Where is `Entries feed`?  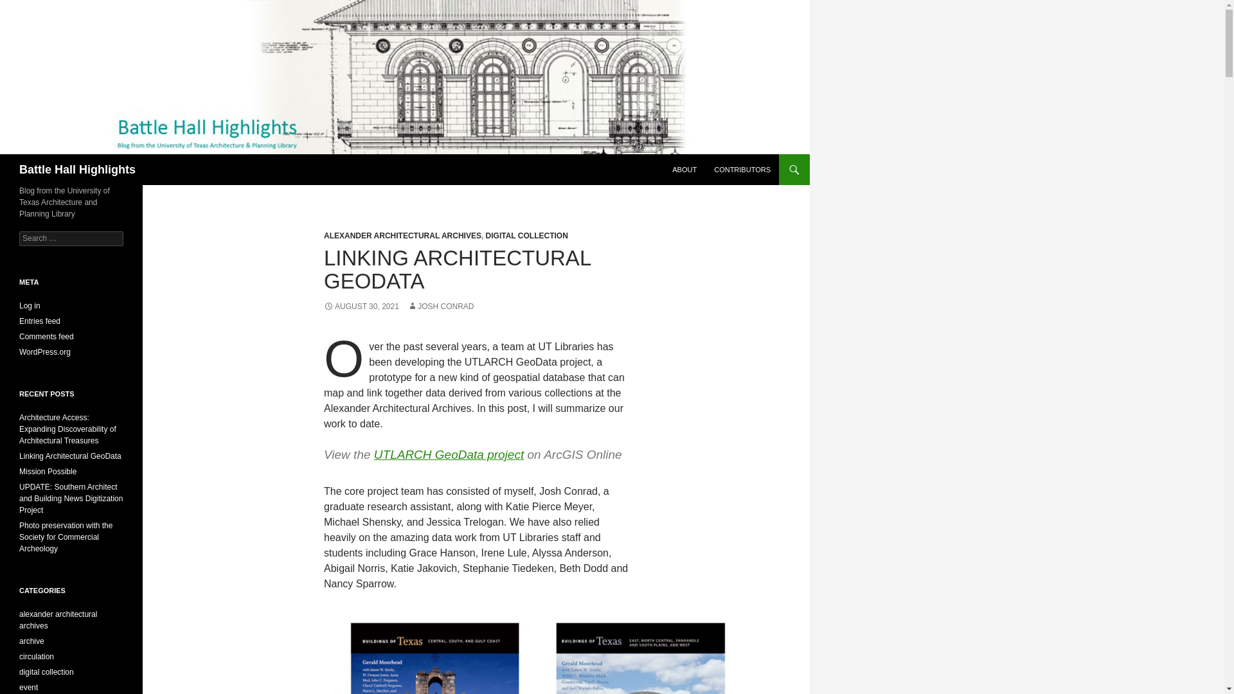
Entries feed is located at coordinates (40, 321).